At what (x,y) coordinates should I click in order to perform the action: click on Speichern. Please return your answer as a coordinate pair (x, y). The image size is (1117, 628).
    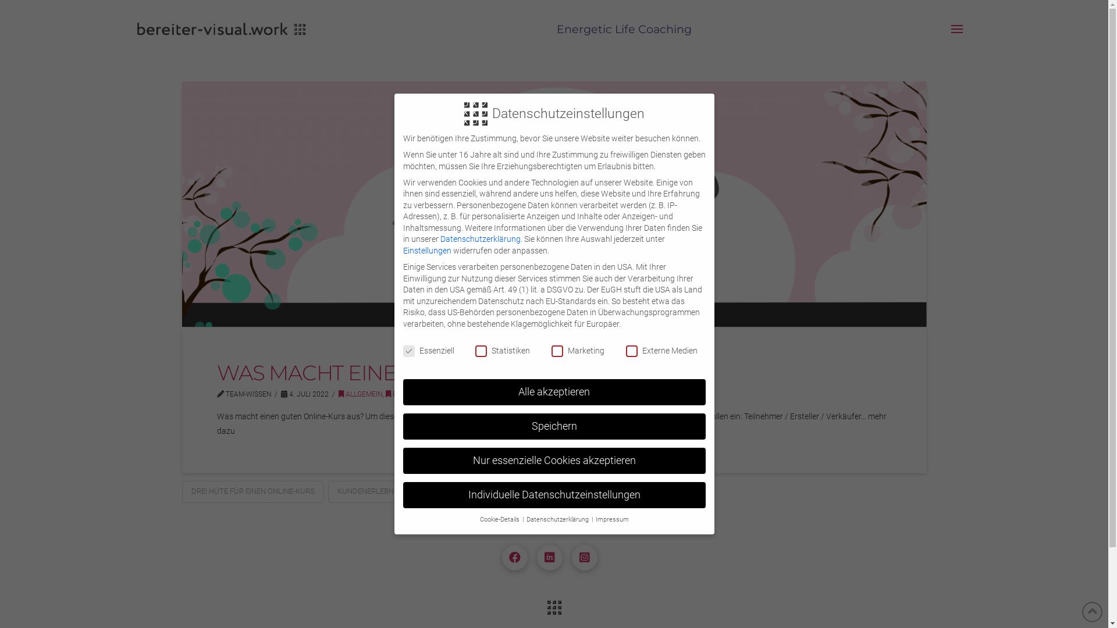
    Looking at the image, I should click on (554, 427).